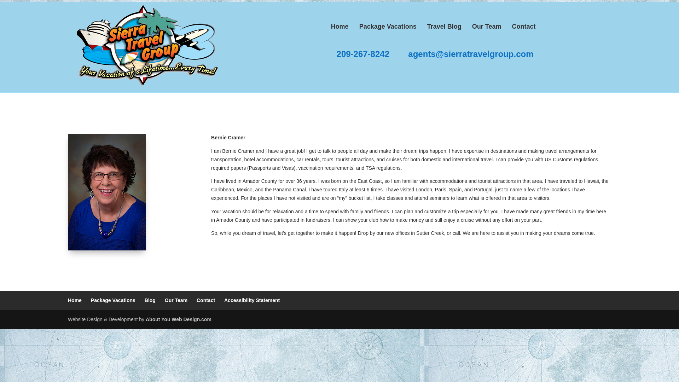 The height and width of the screenshot is (382, 679). Describe the element at coordinates (444, 27) in the screenshot. I see `Travel Blog` at that location.